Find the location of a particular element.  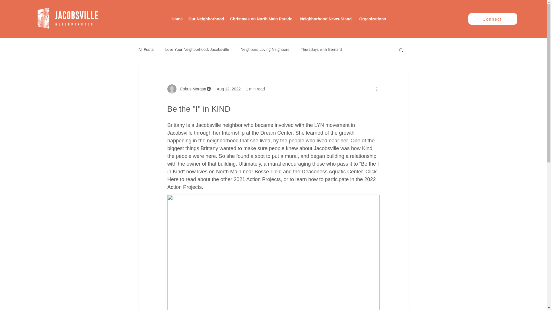

Christmas on North Main Parade is located at coordinates (262, 19).